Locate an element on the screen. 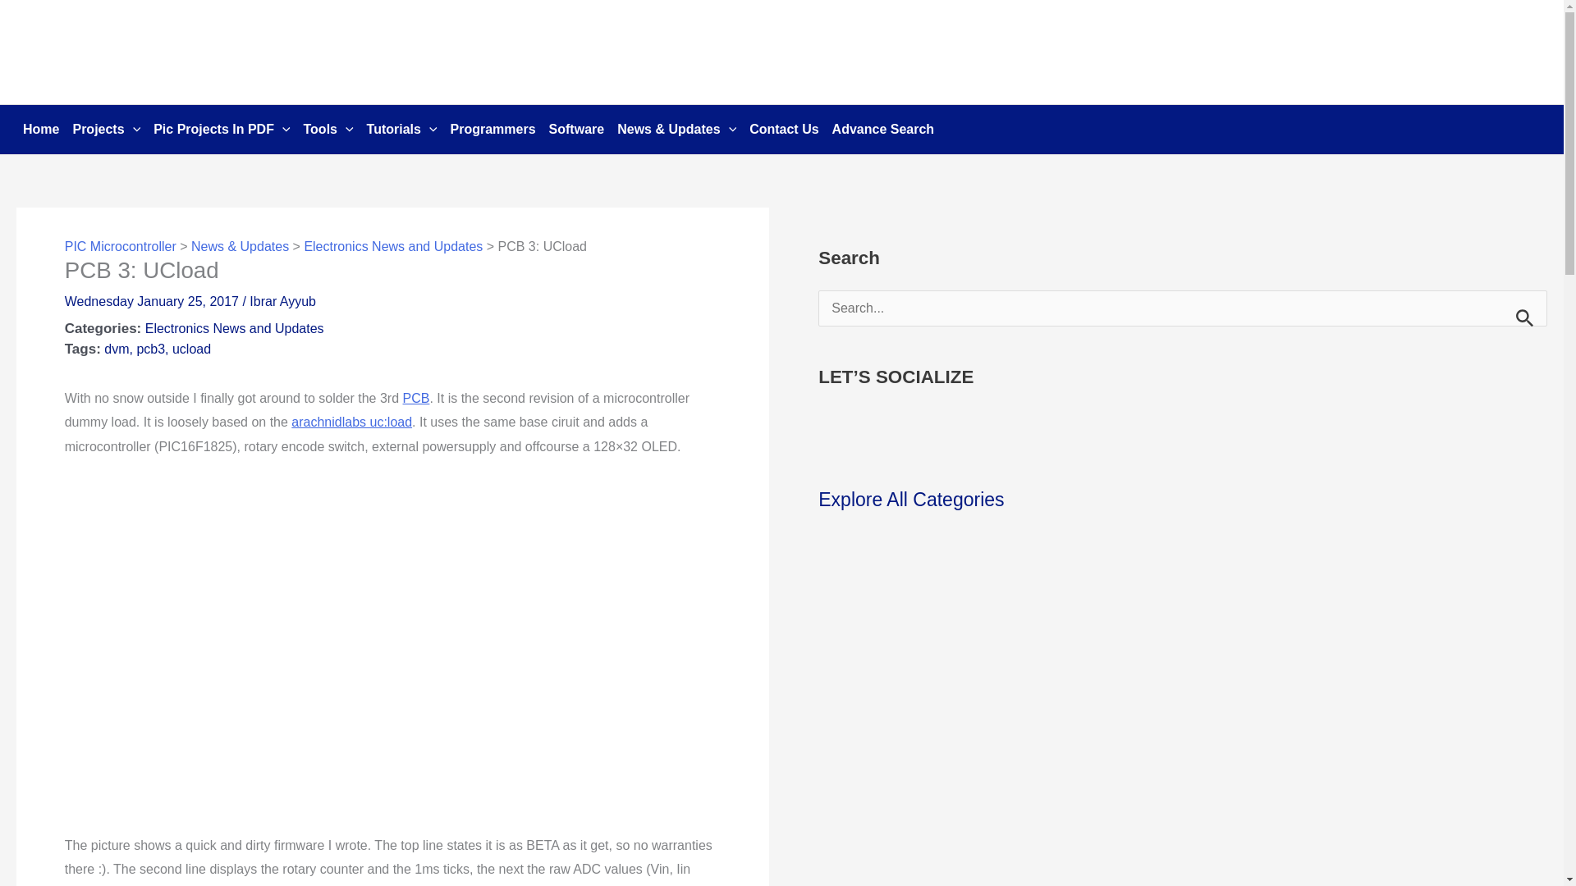 The image size is (1576, 886). Tools is located at coordinates (328, 130).